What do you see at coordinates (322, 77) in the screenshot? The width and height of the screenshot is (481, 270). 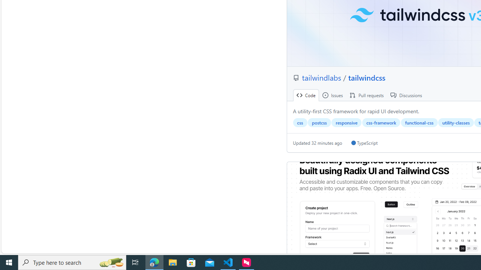 I see `tailwindlabs ` at bounding box center [322, 77].